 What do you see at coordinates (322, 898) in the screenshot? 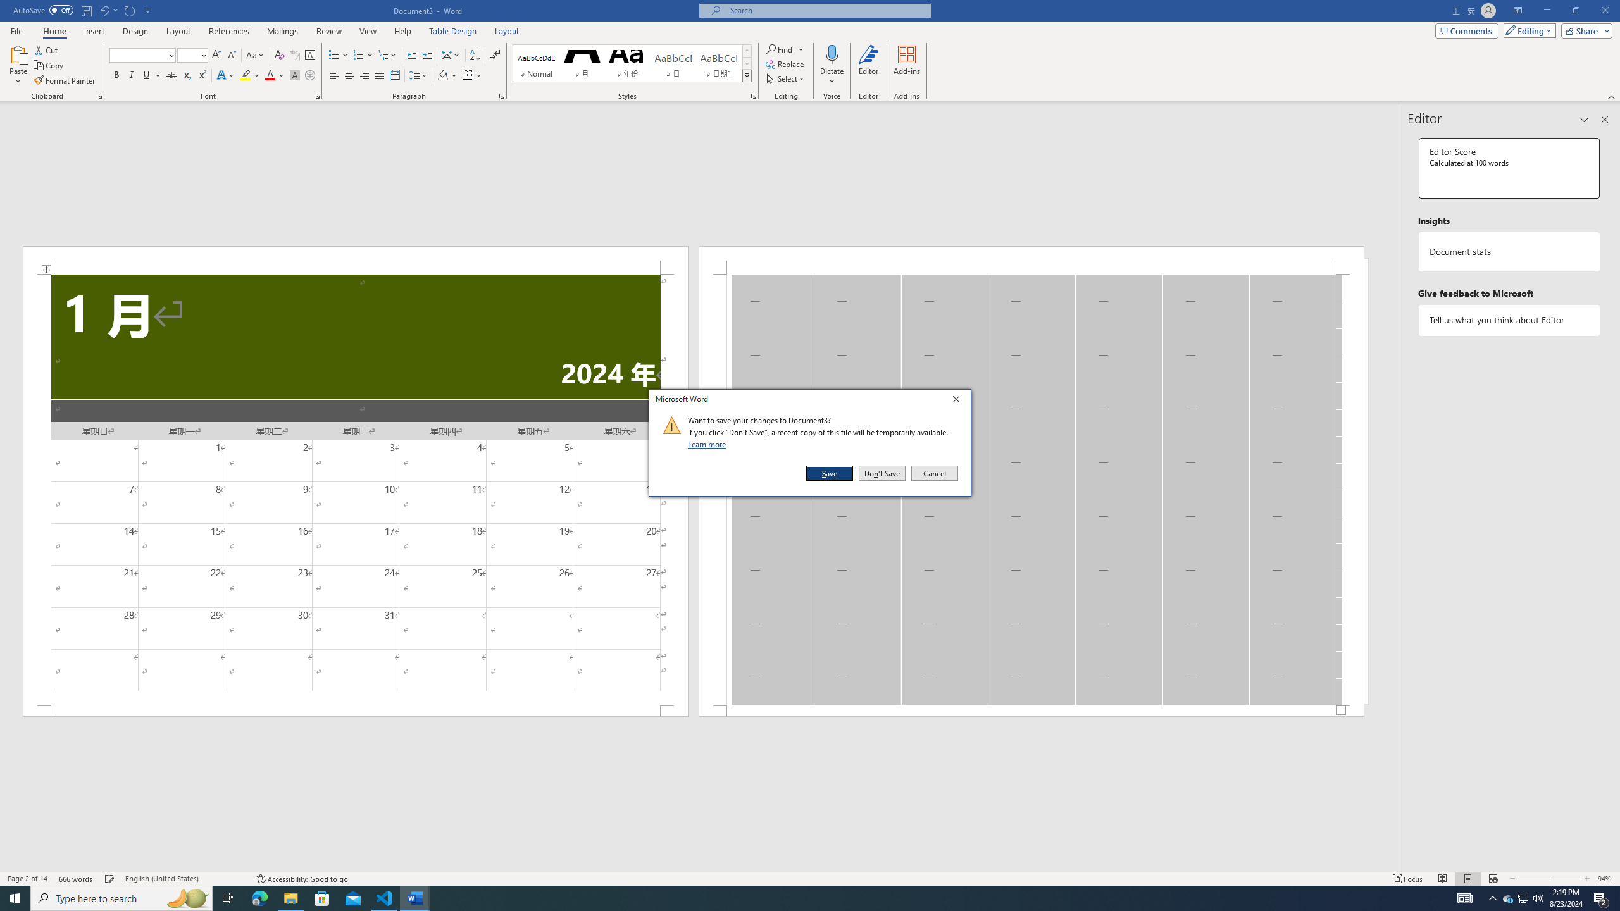
I see `Microsoft Store` at bounding box center [322, 898].